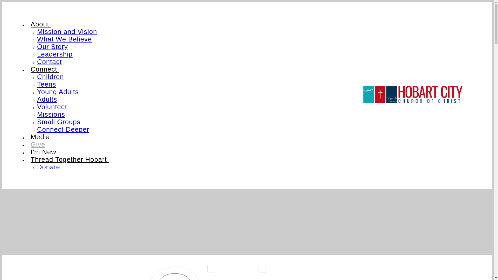 The height and width of the screenshot is (280, 498). What do you see at coordinates (47, 99) in the screenshot?
I see `Adults` at bounding box center [47, 99].